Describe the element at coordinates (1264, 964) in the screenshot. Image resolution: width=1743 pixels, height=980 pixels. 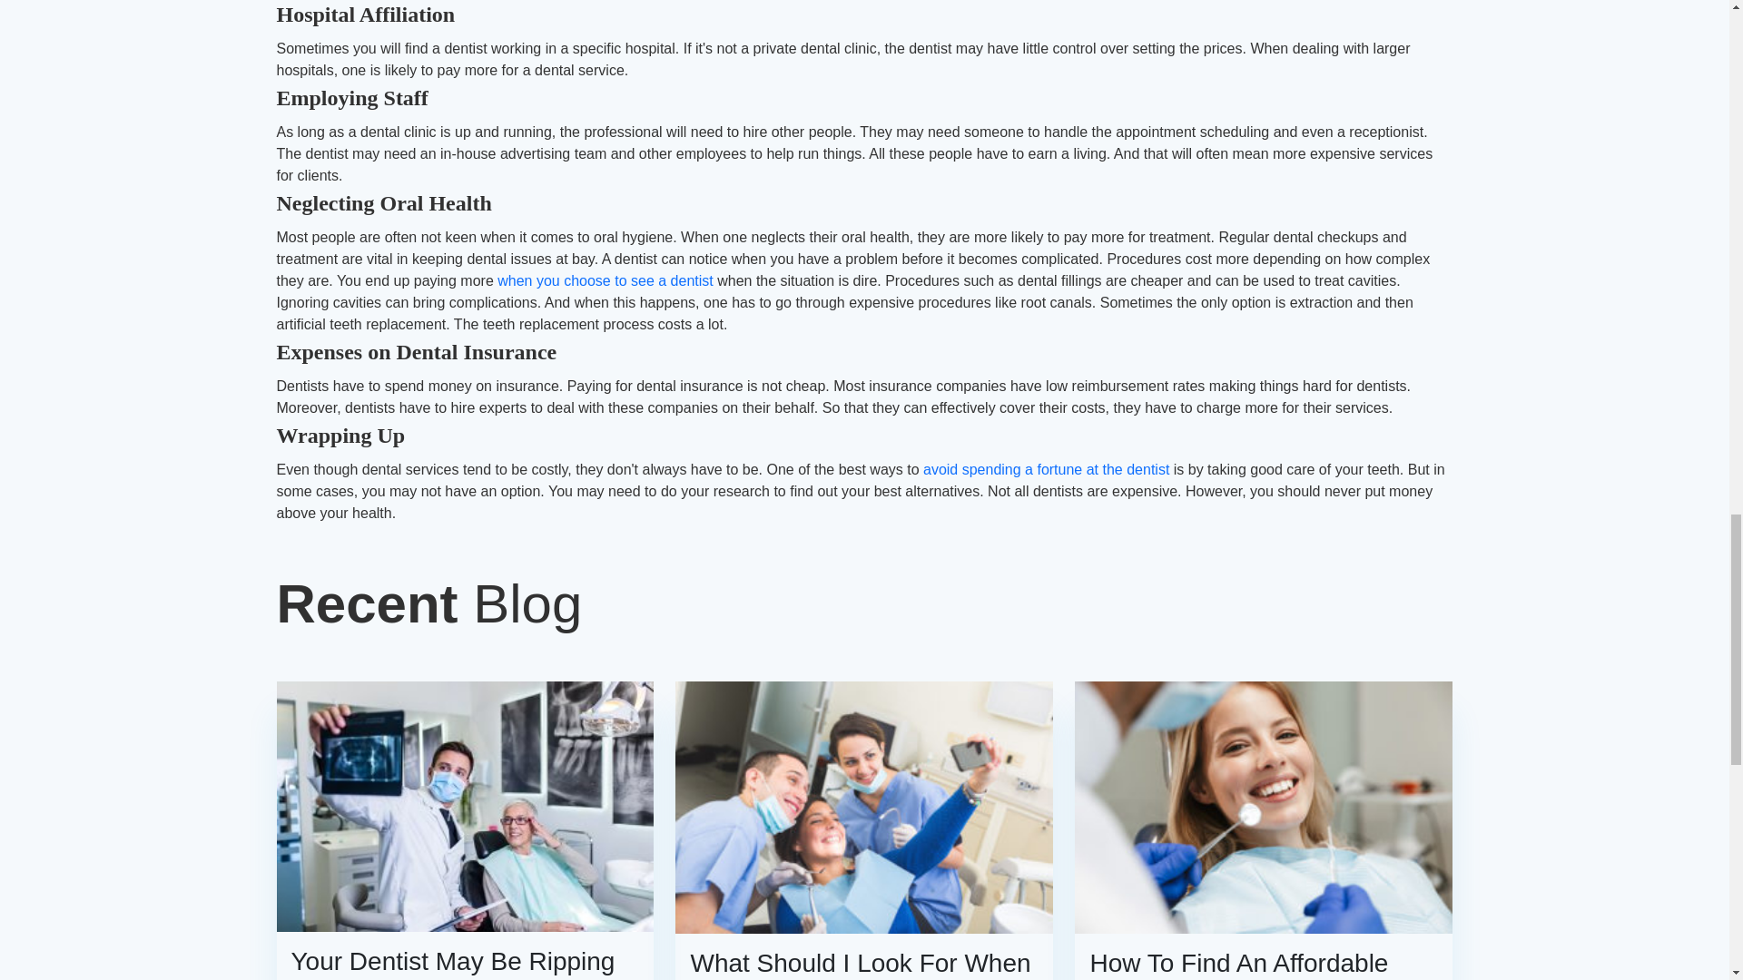
I see `How To Find An Affordable Dentist` at that location.